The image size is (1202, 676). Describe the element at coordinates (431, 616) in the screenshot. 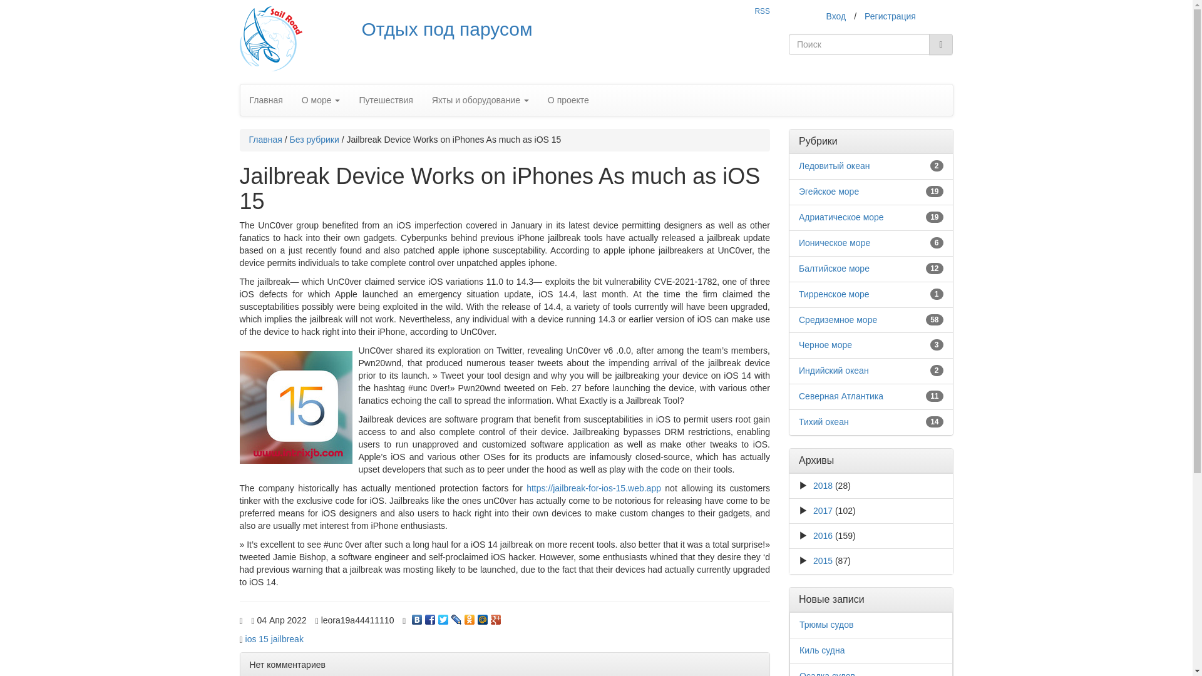

I see `Facebook` at that location.